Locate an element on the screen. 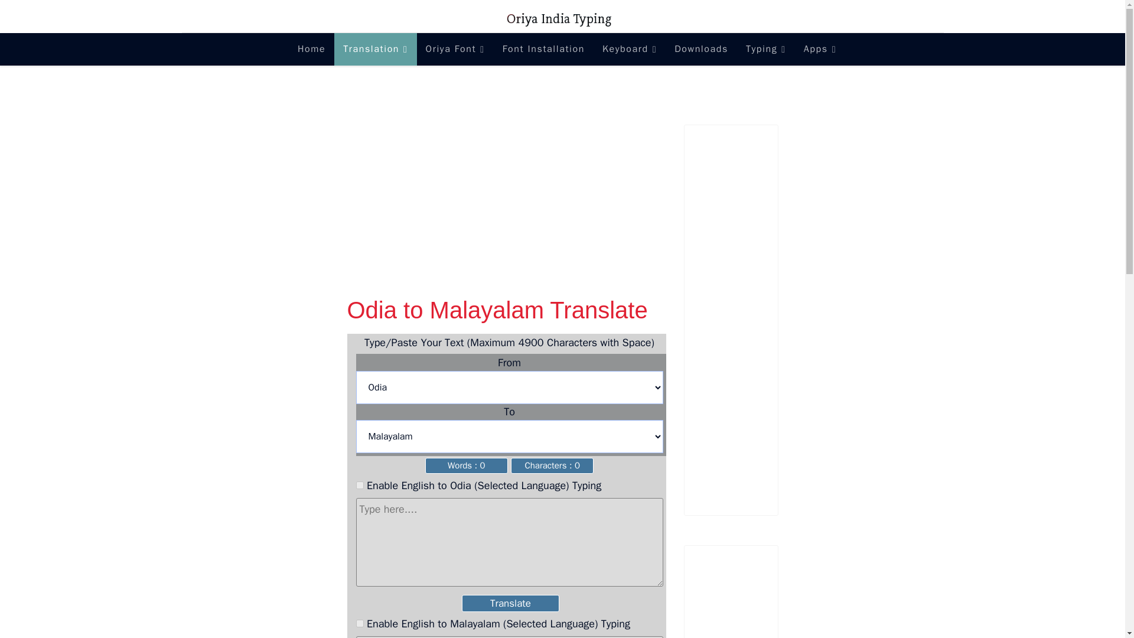 This screenshot has width=1134, height=638. Translate is located at coordinates (510, 603).